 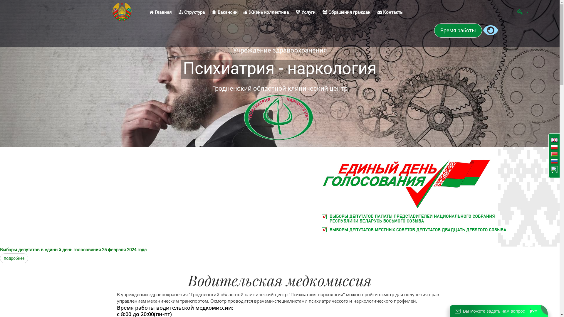 What do you see at coordinates (554, 141) in the screenshot?
I see `English` at bounding box center [554, 141].